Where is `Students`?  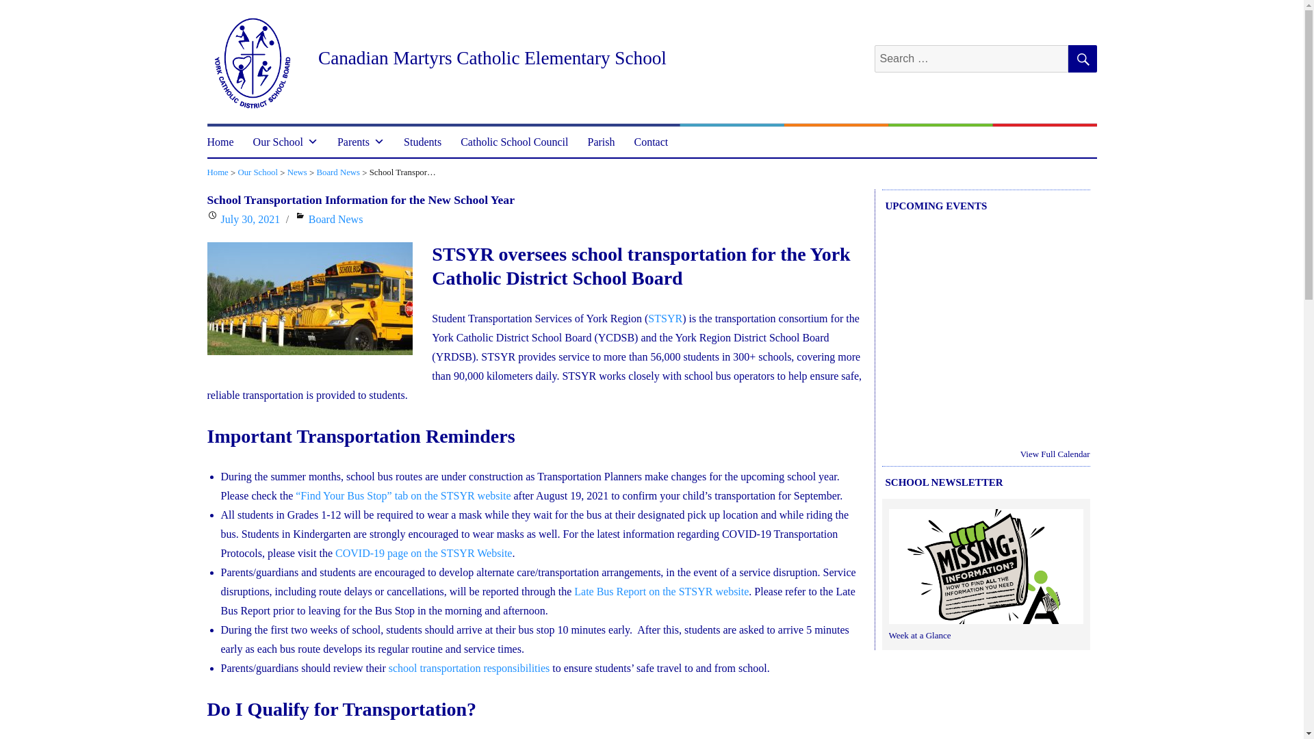 Students is located at coordinates (422, 141).